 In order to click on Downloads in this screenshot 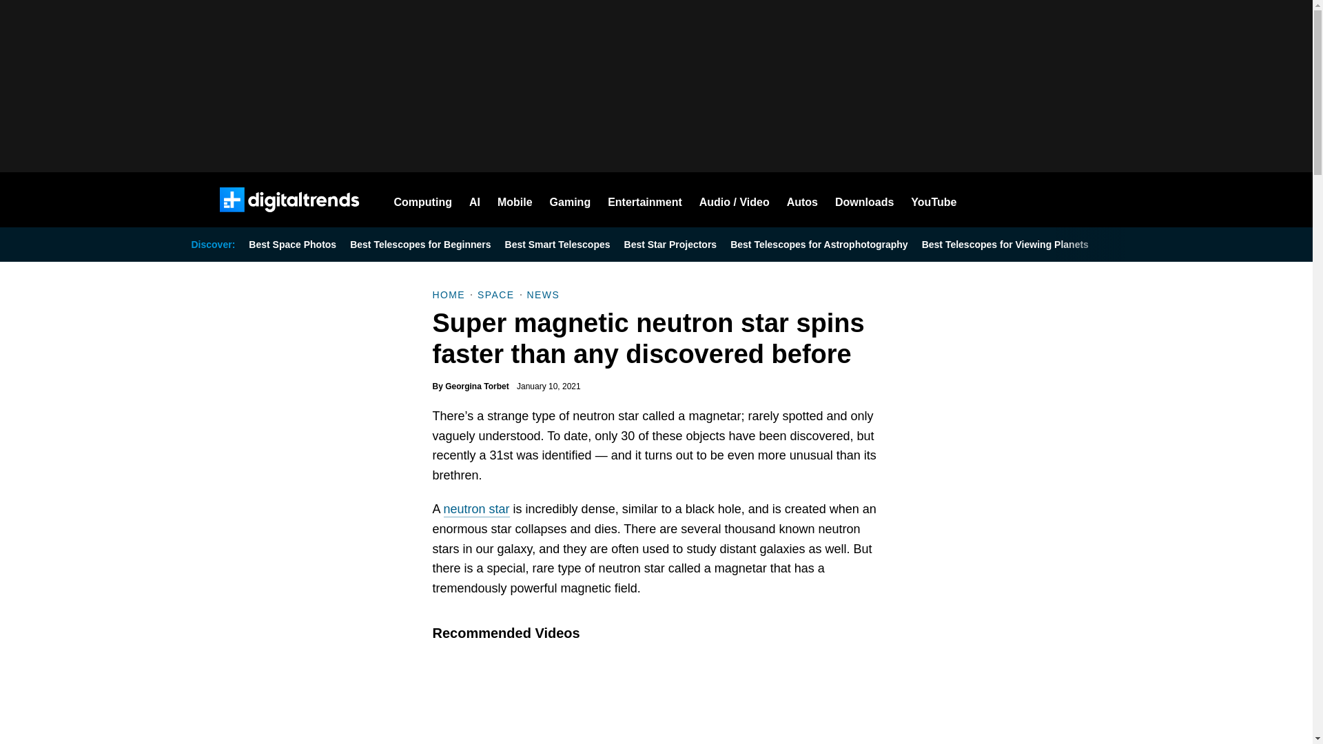, I will do `click(864, 200)`.